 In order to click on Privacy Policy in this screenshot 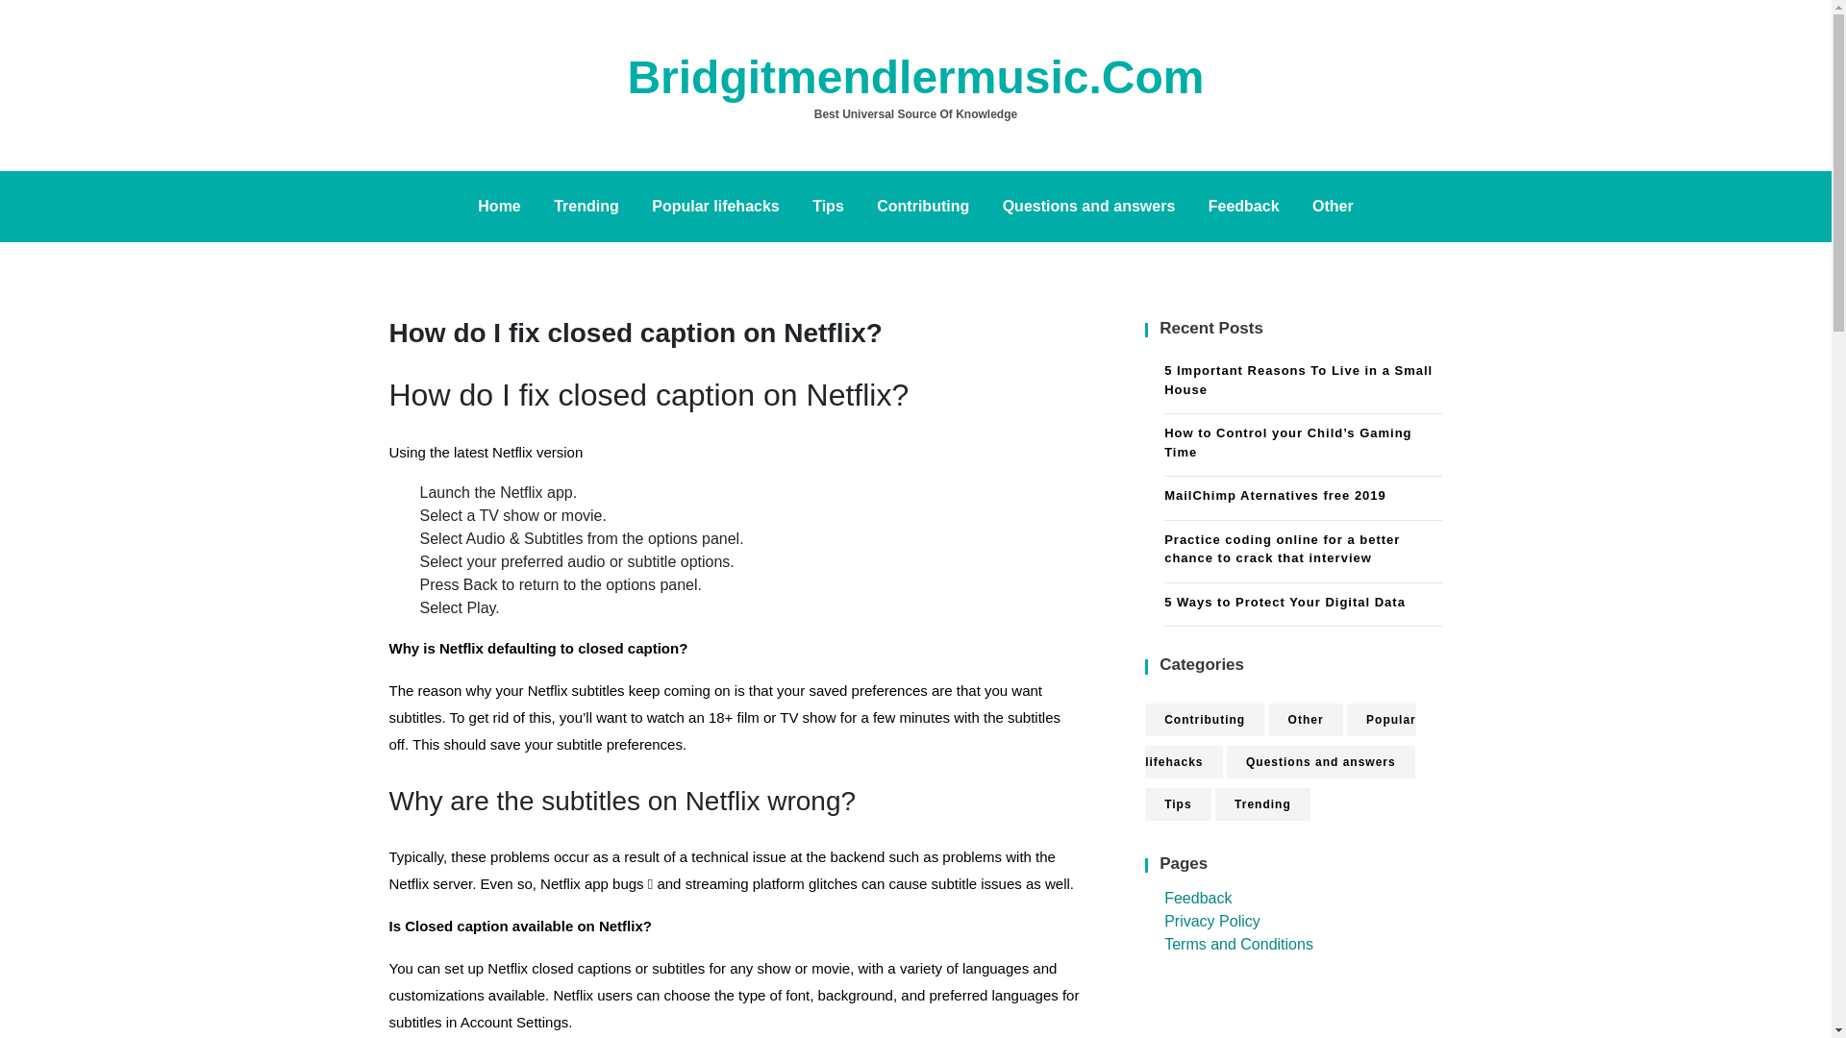, I will do `click(1212, 921)`.